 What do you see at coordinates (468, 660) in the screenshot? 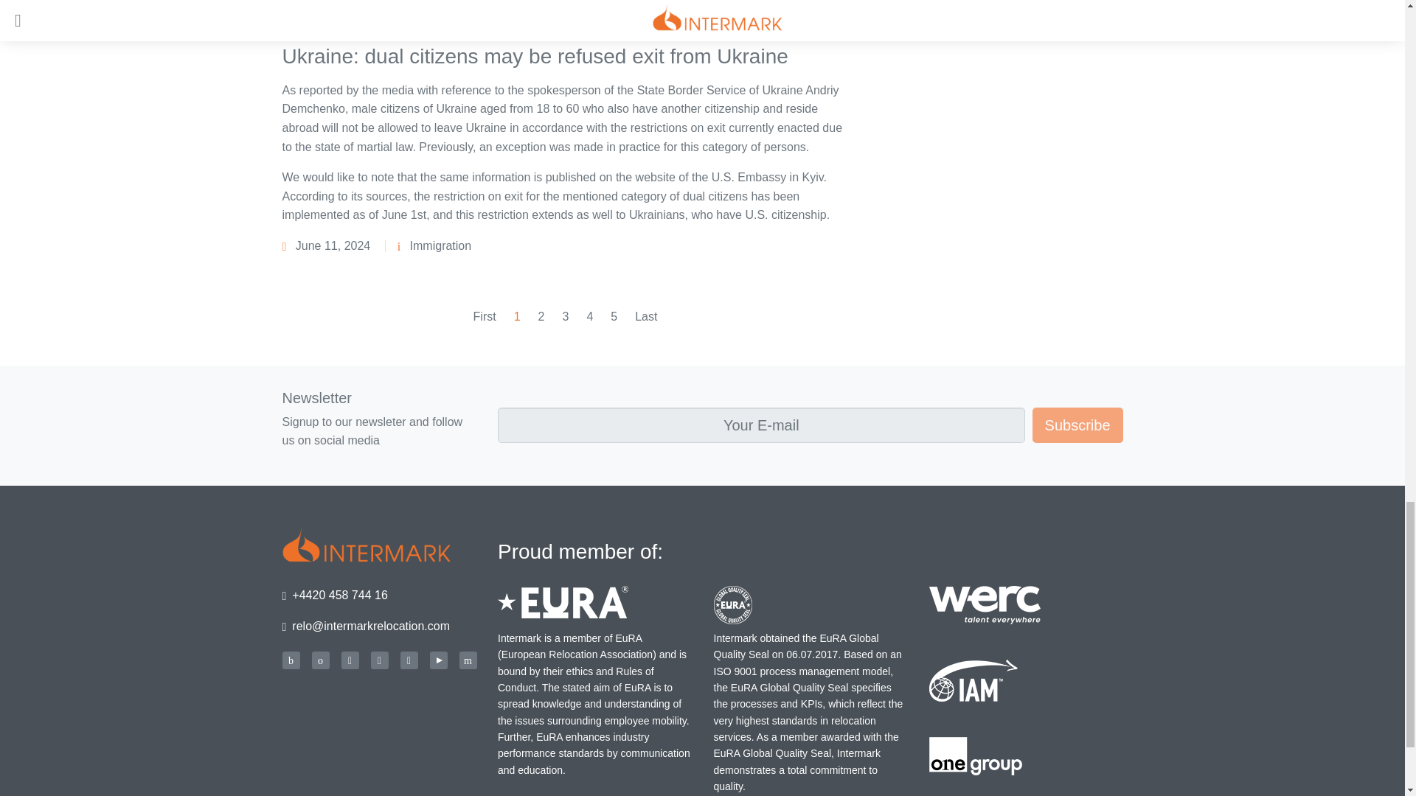
I see `Telegram` at bounding box center [468, 660].